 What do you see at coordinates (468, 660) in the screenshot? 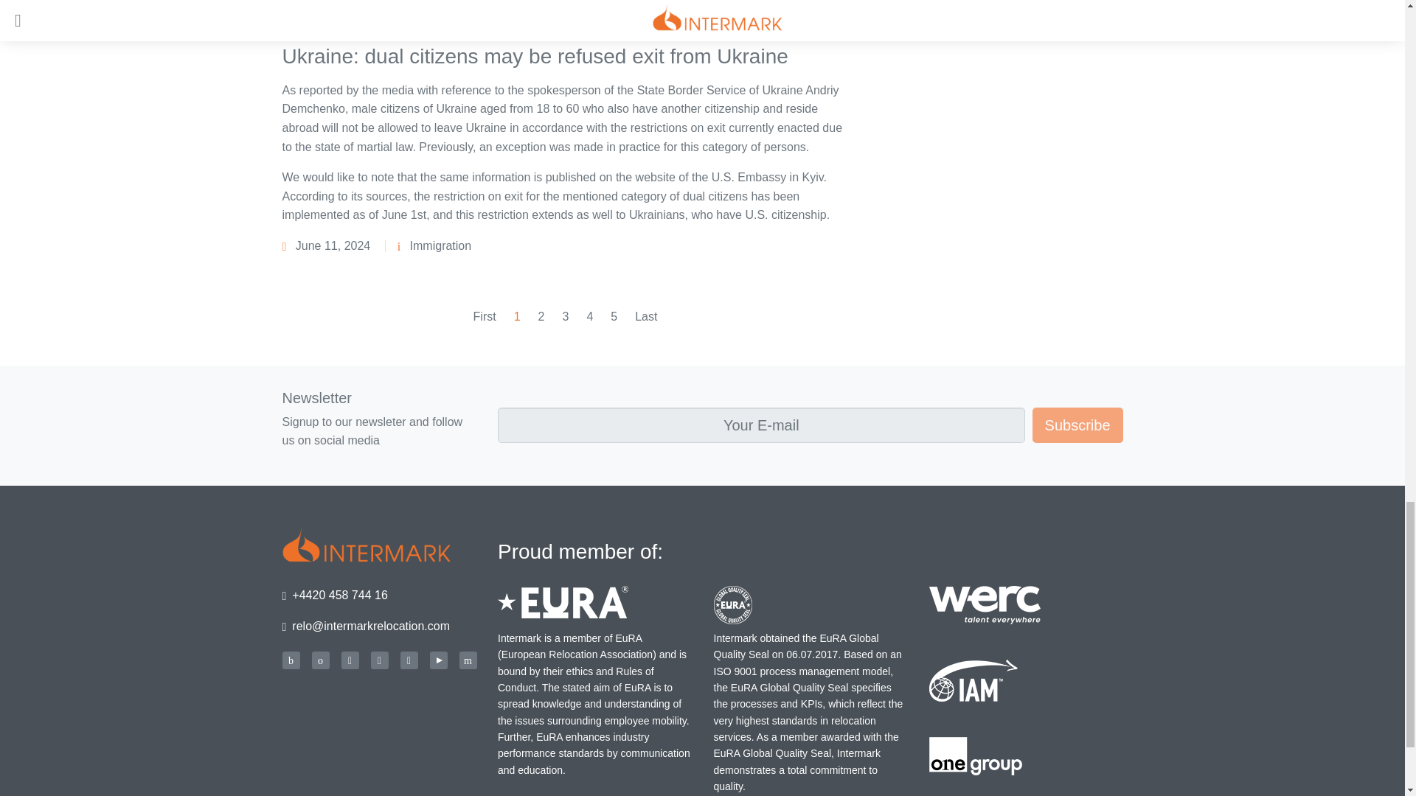
I see `Telegram` at bounding box center [468, 660].